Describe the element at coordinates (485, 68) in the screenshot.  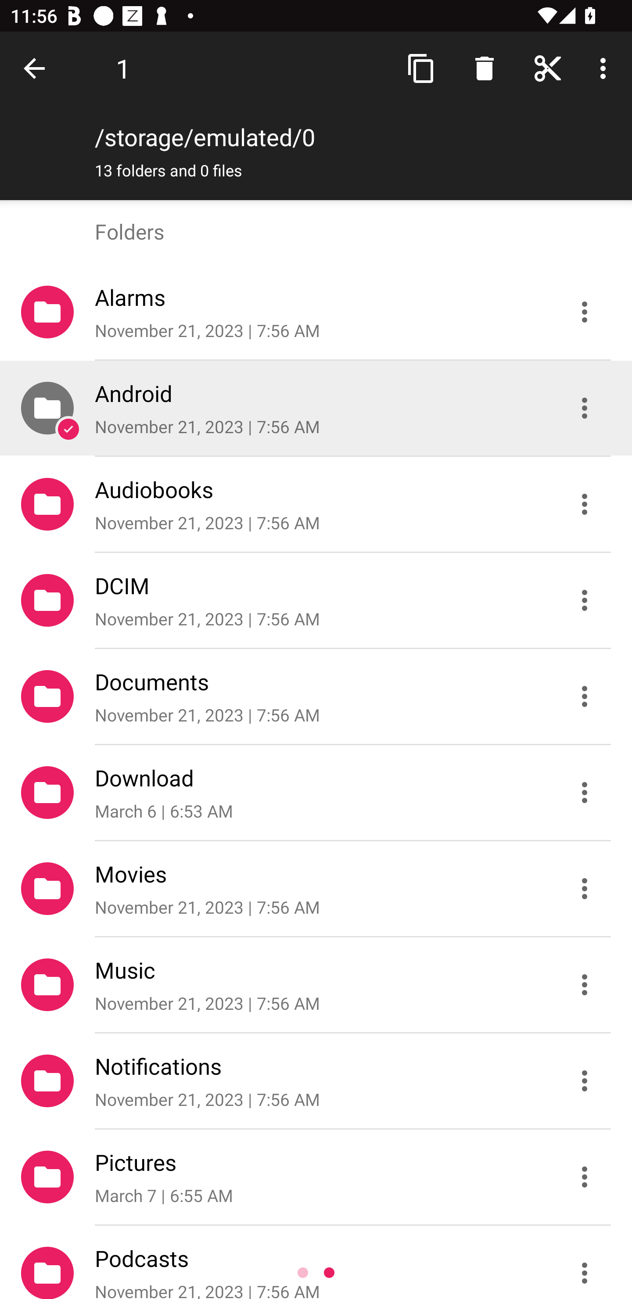
I see `Search` at that location.